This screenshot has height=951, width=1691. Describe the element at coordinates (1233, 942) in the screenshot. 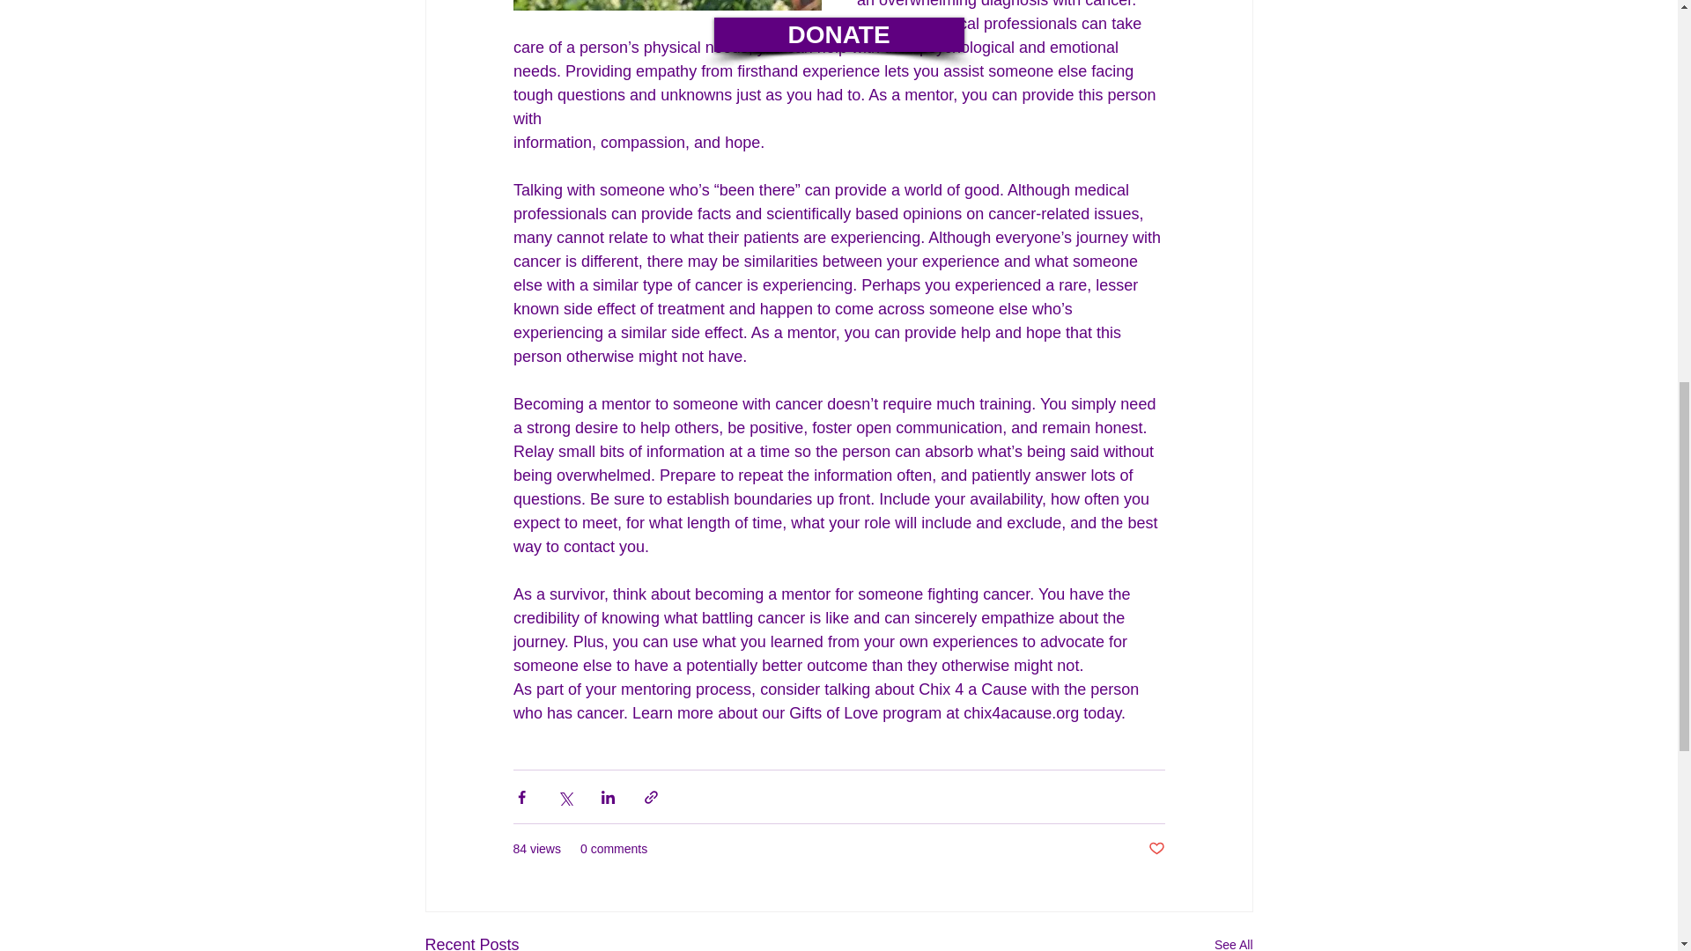

I see `See All` at that location.